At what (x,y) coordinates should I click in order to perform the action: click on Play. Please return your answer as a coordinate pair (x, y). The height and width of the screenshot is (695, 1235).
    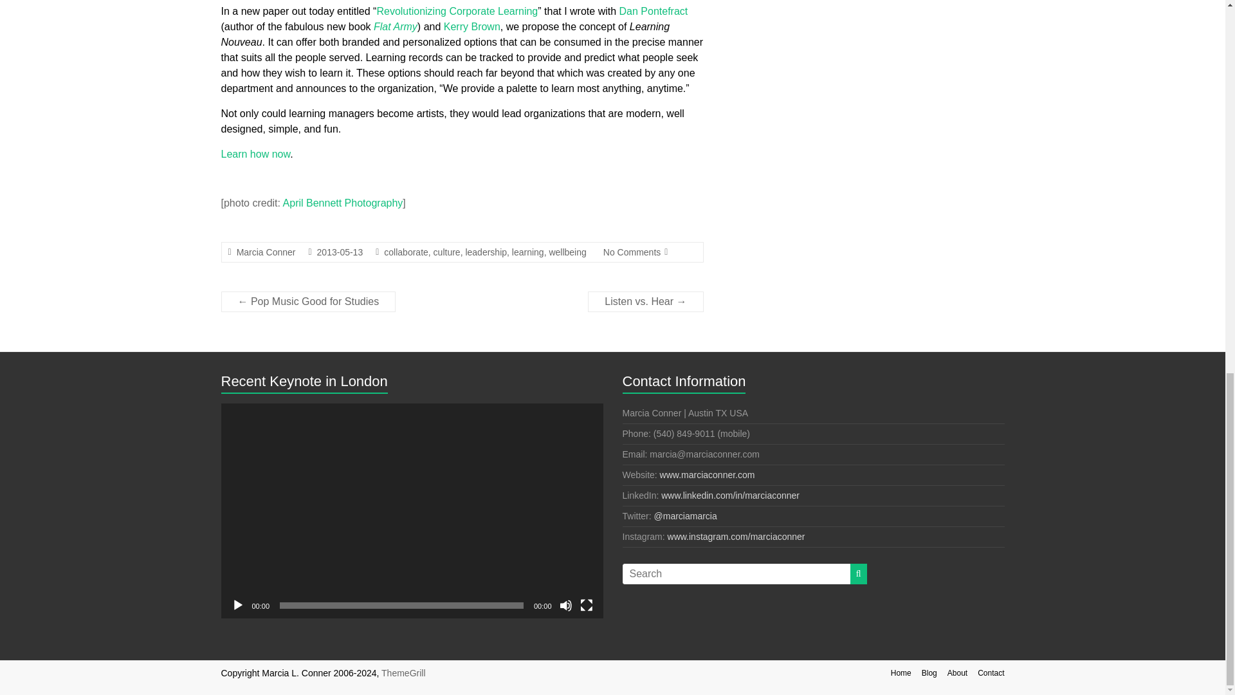
    Looking at the image, I should click on (238, 605).